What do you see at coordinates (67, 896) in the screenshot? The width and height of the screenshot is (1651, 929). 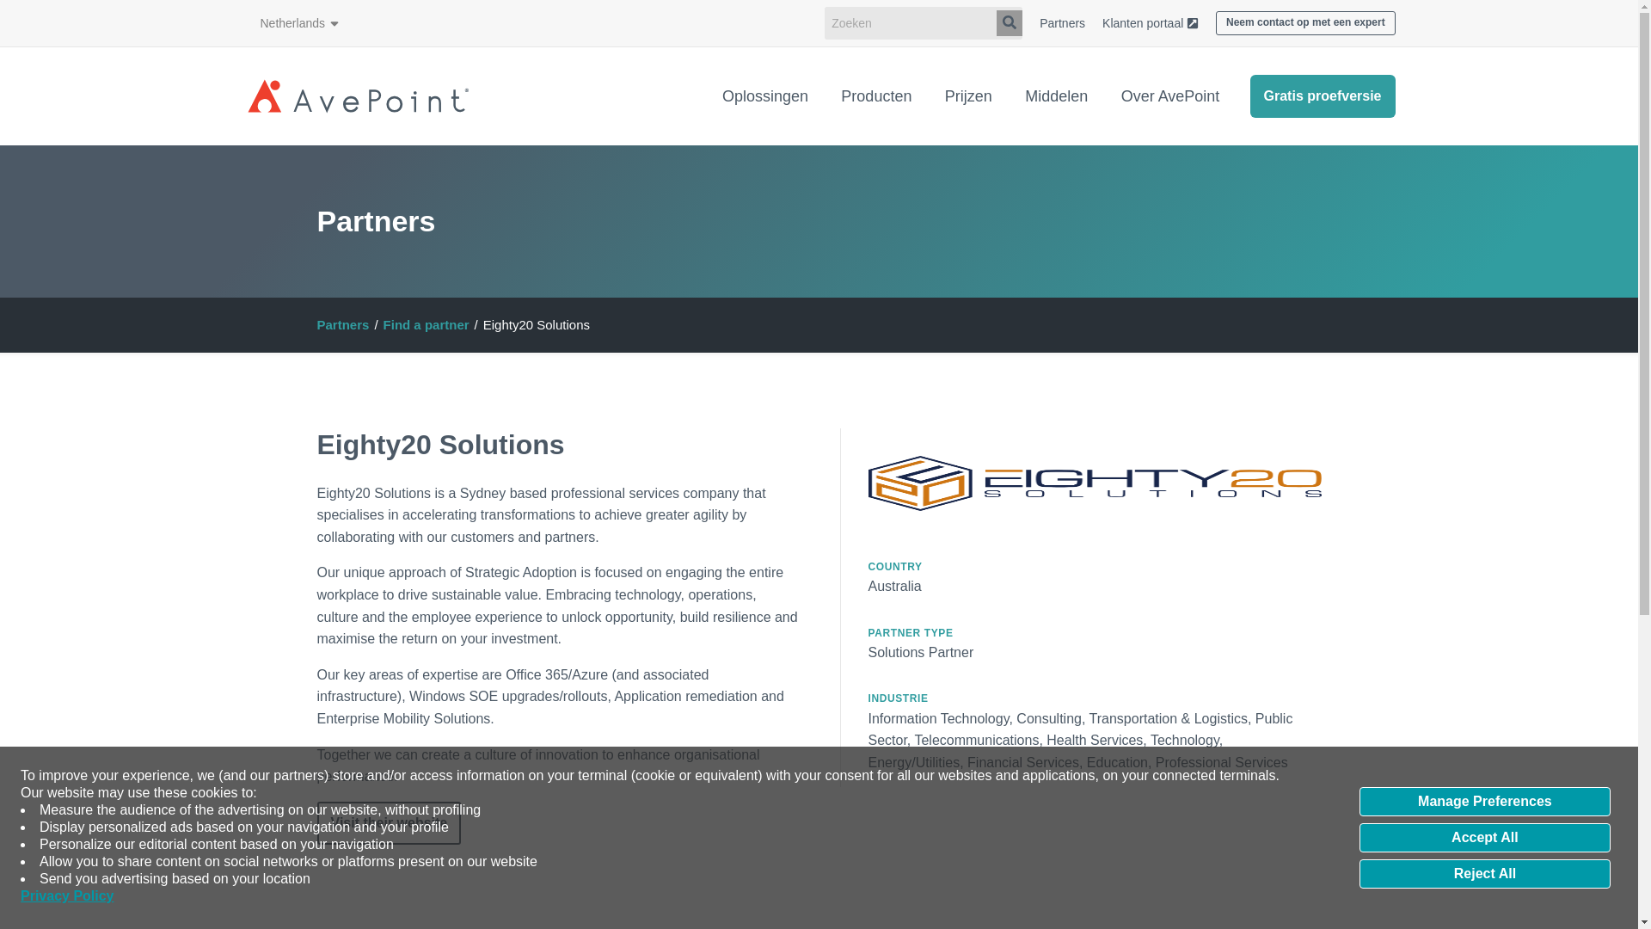 I see `Privacy Policy` at bounding box center [67, 896].